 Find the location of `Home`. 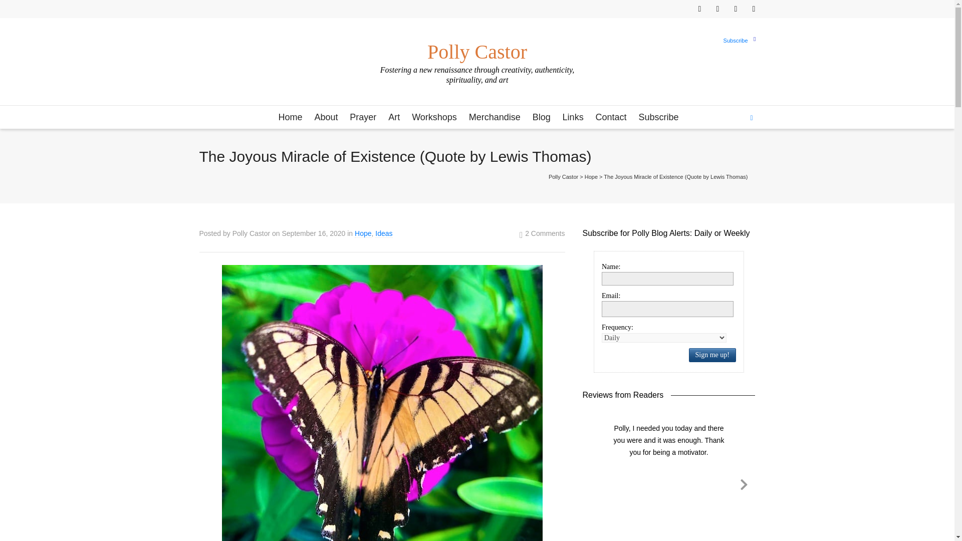

Home is located at coordinates (290, 118).